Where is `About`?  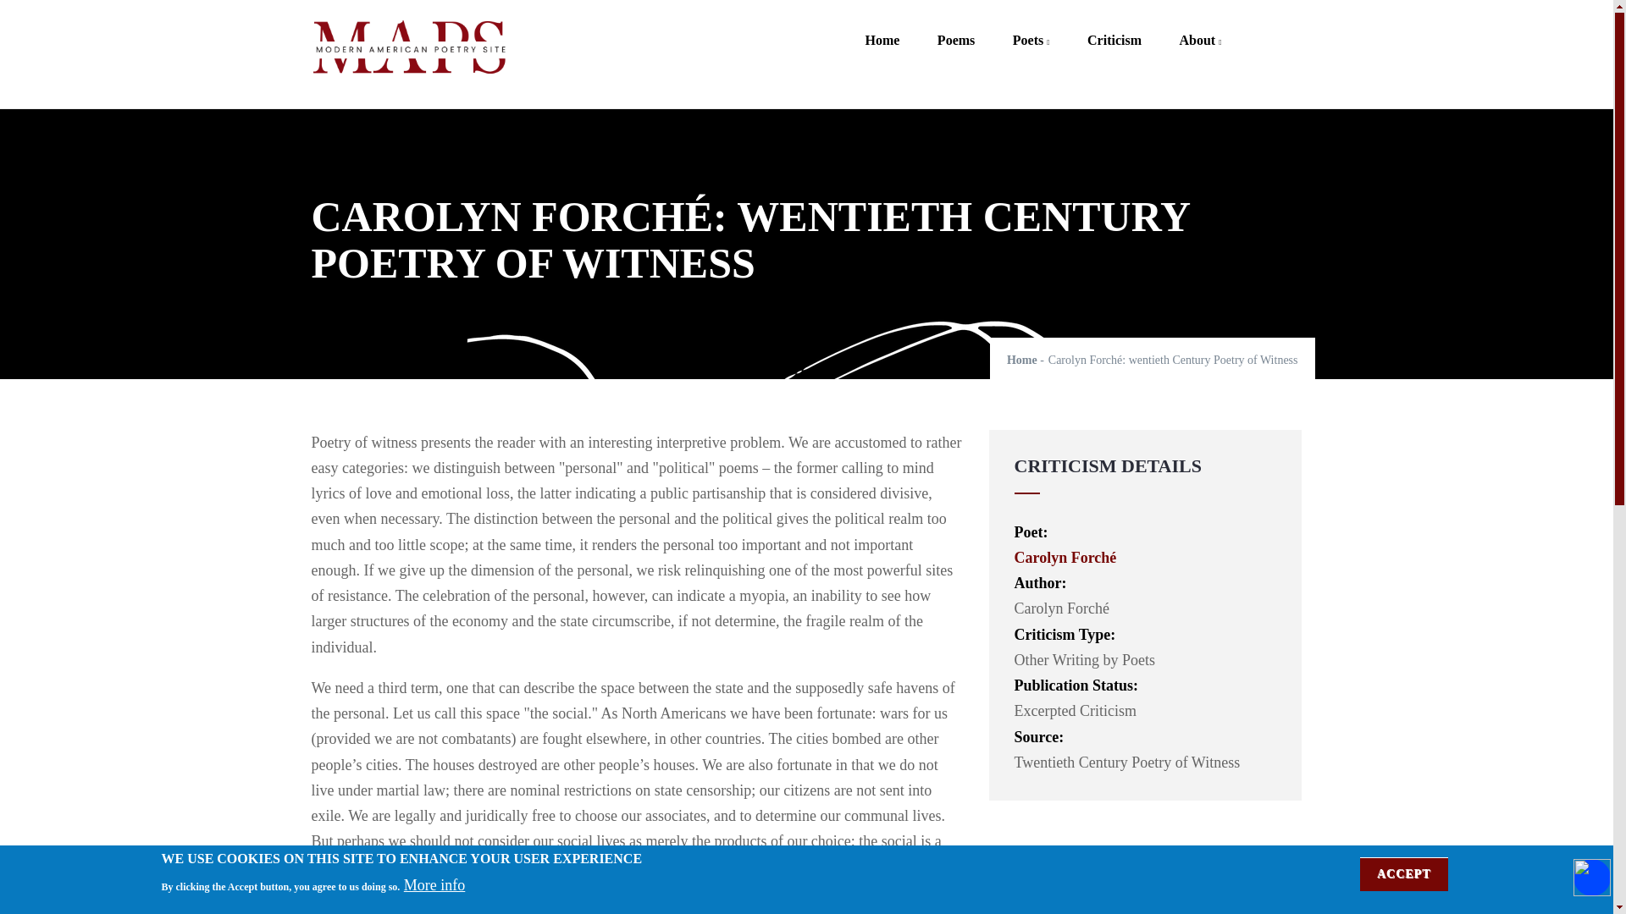
About is located at coordinates (1201, 28).